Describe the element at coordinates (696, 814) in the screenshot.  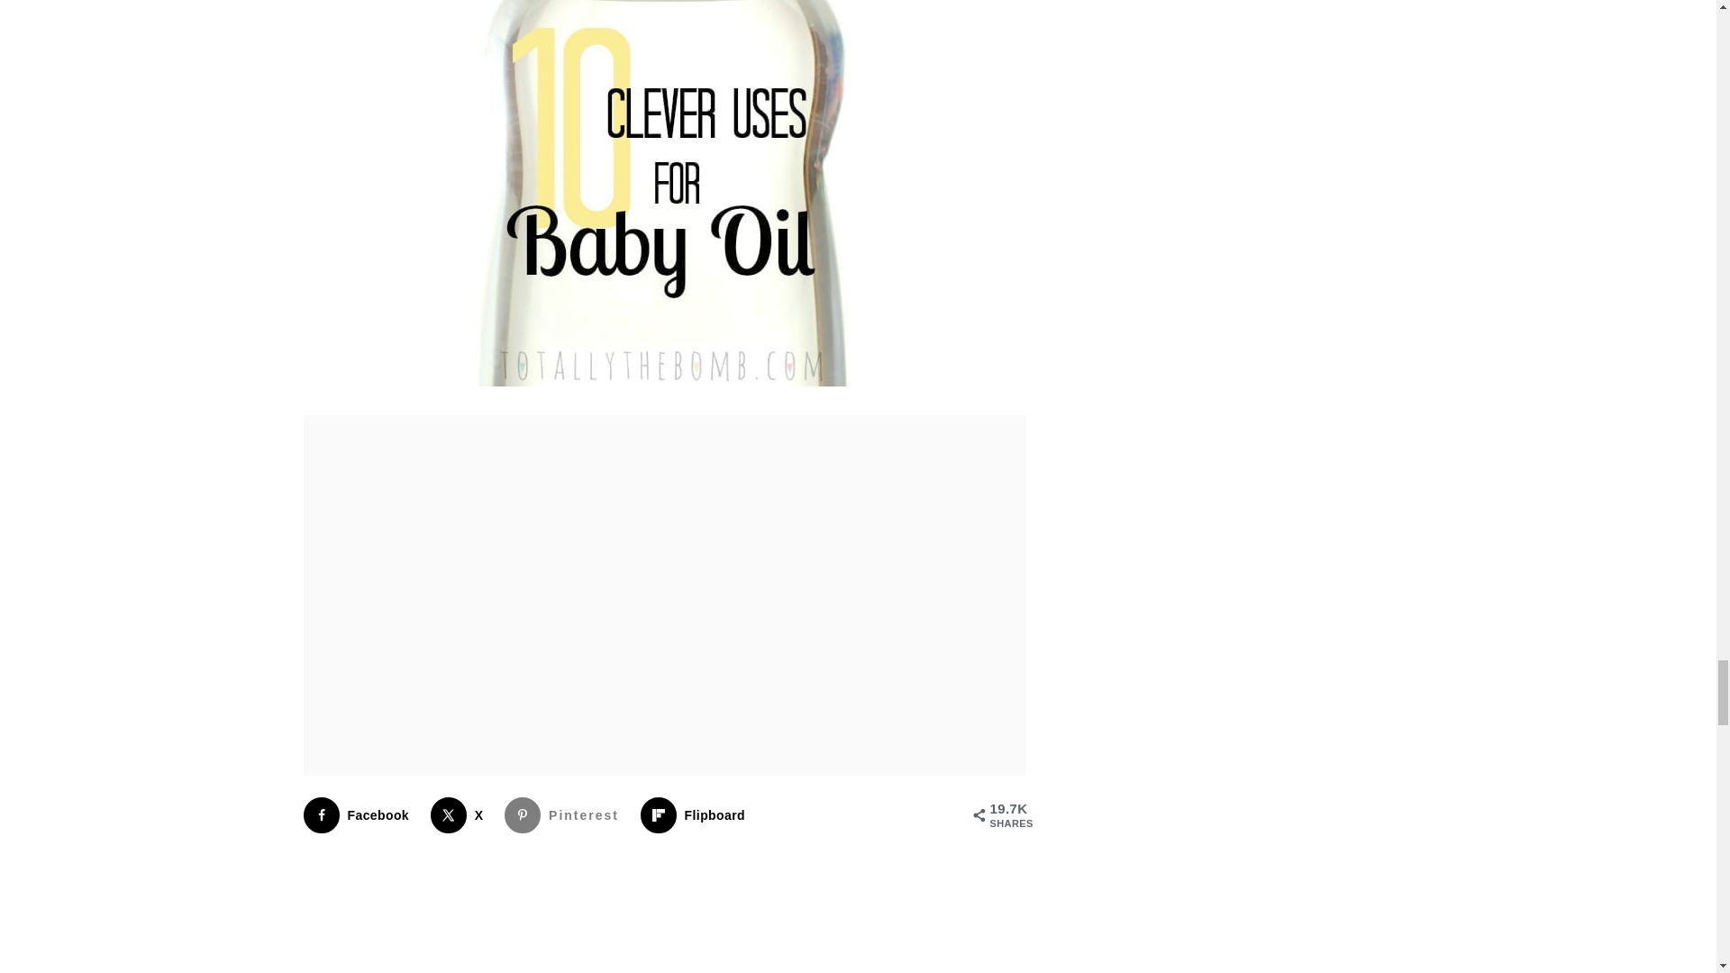
I see `Share on Flipboard` at that location.